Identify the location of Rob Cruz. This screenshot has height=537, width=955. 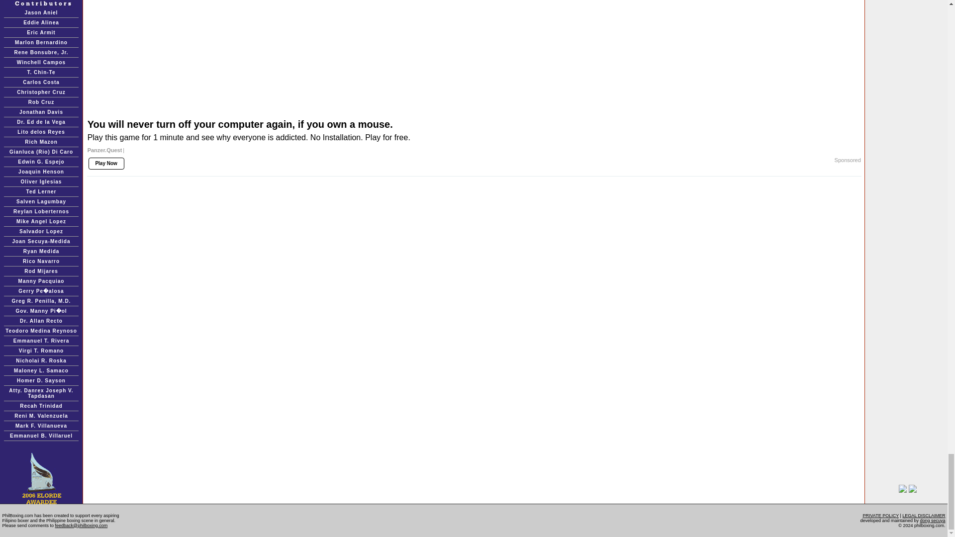
(41, 101).